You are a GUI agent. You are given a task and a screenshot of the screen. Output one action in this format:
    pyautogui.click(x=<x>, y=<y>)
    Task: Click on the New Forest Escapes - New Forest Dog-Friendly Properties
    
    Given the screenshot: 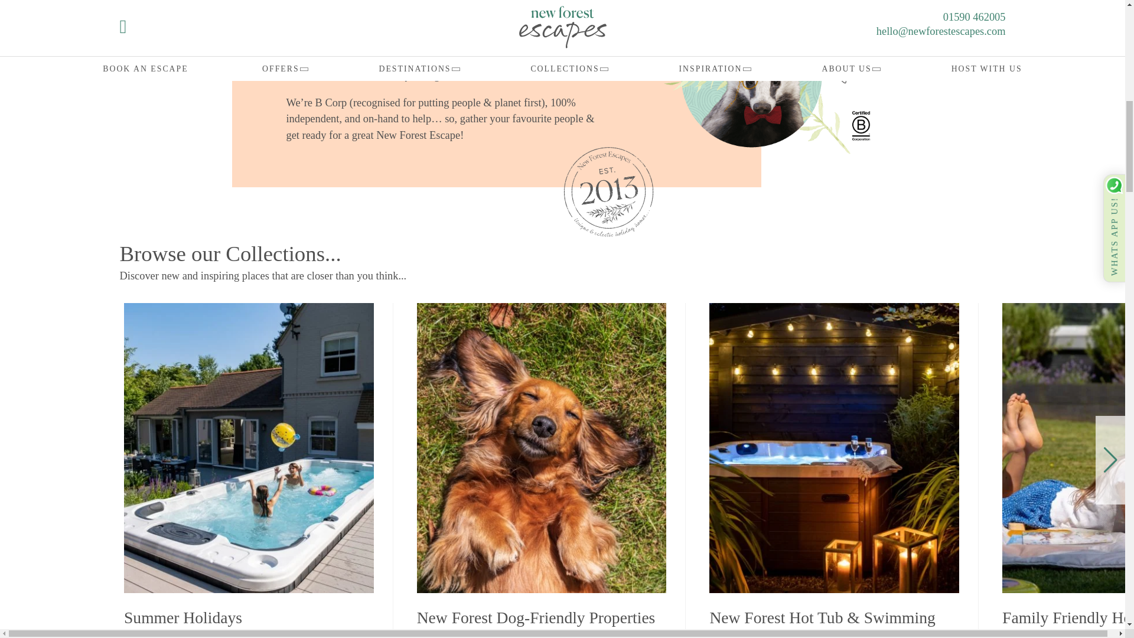 What is the action you would take?
    pyautogui.click(x=542, y=617)
    